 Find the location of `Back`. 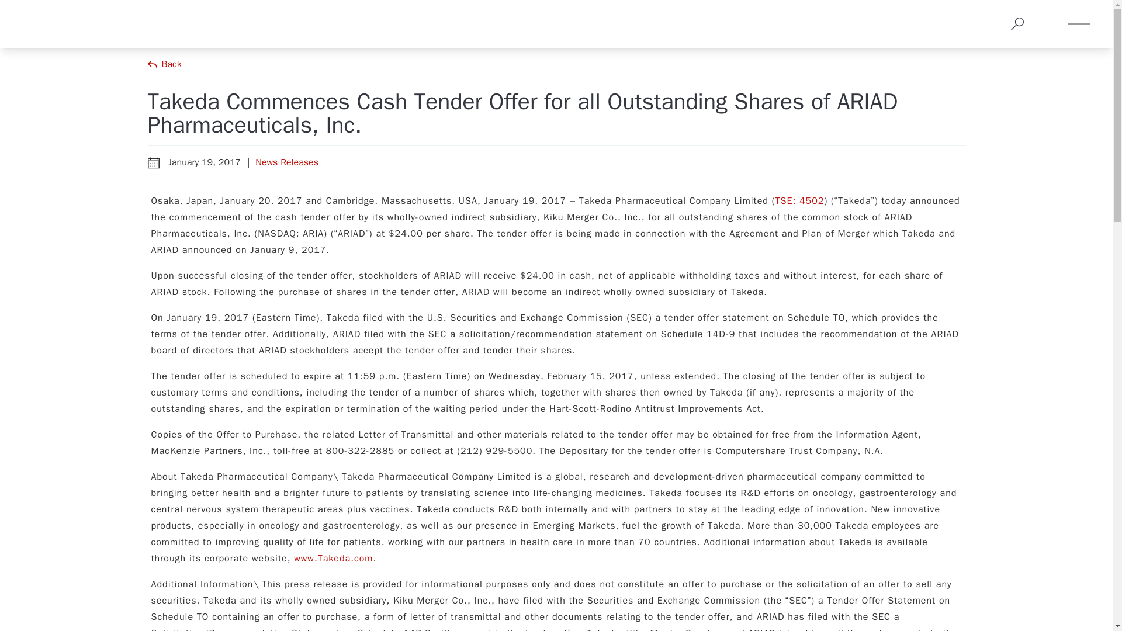

Back is located at coordinates (164, 64).